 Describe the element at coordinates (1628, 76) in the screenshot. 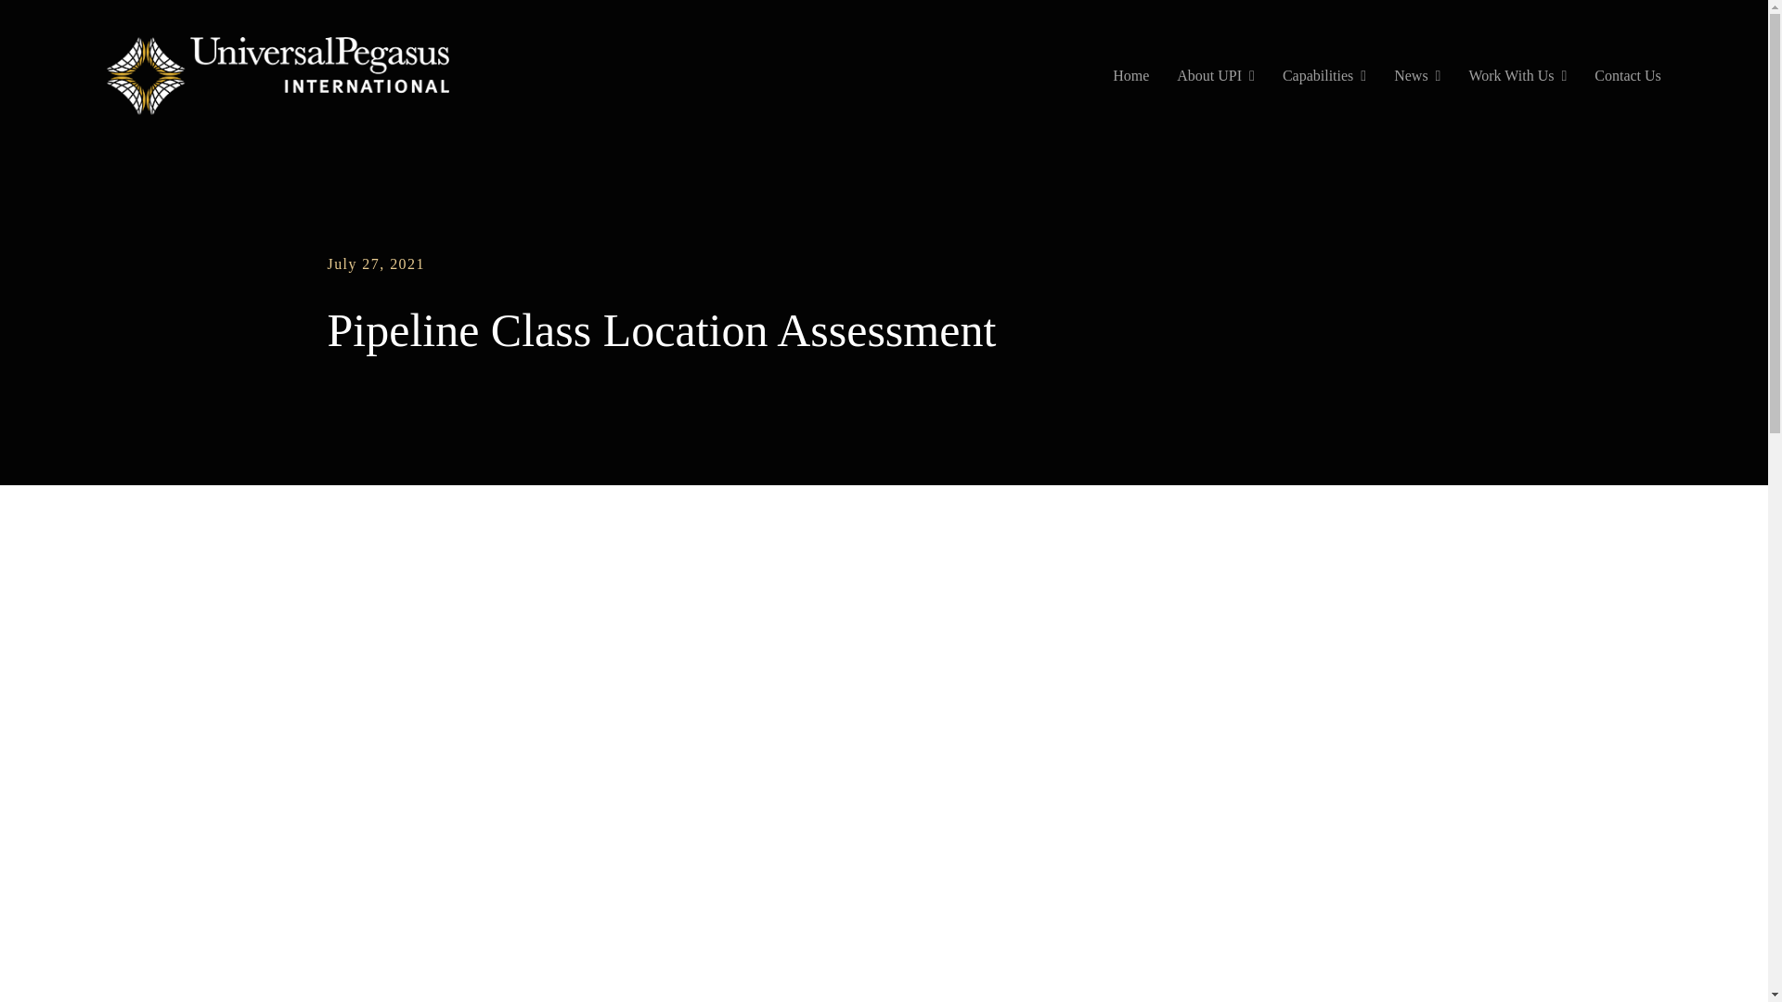

I see `Contact Us` at that location.